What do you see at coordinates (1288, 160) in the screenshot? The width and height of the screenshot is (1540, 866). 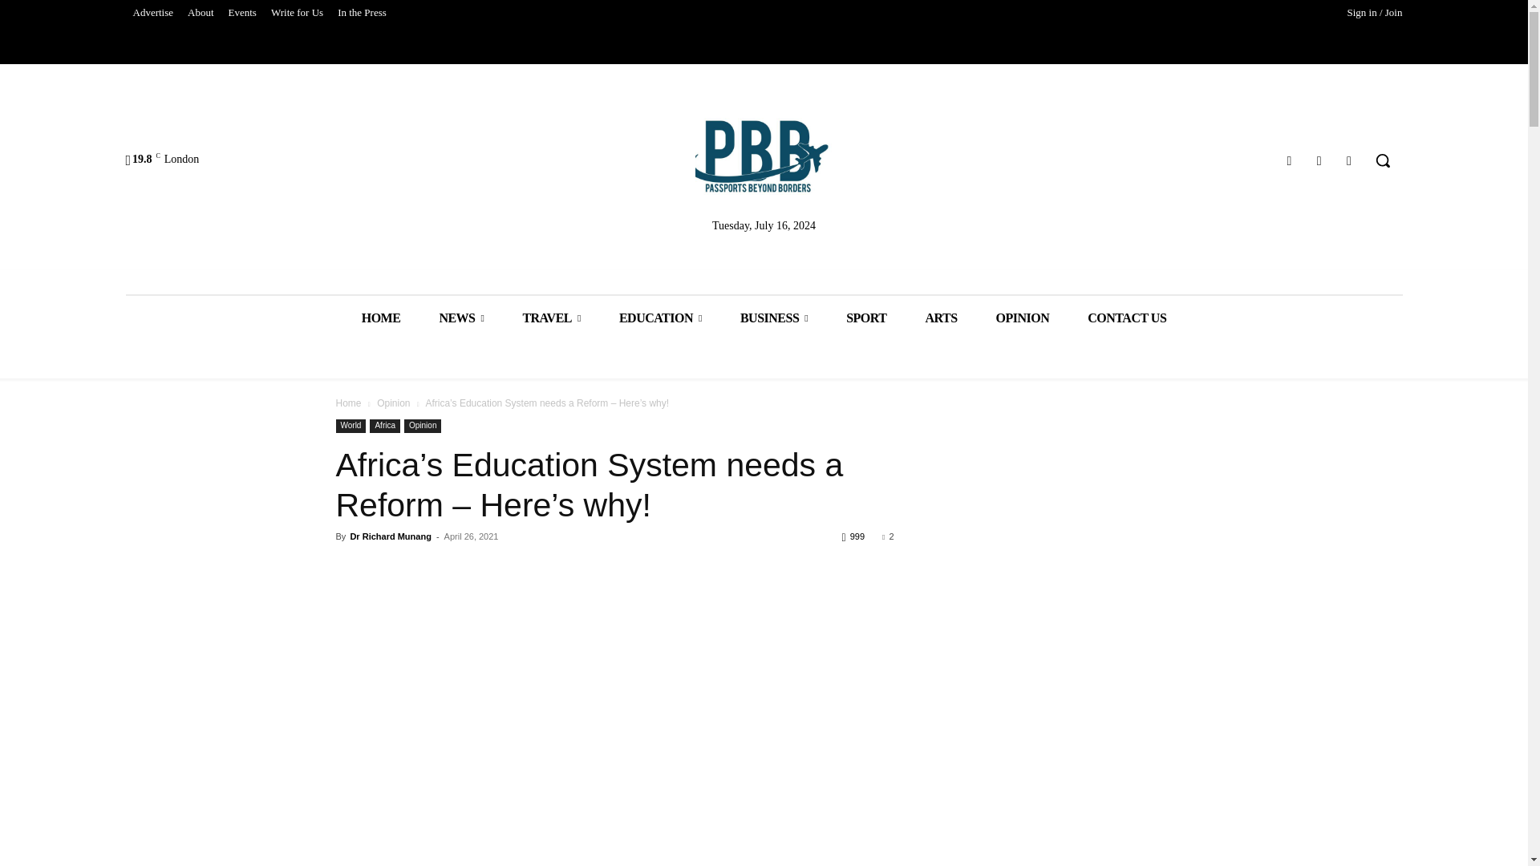 I see `Facebook` at bounding box center [1288, 160].